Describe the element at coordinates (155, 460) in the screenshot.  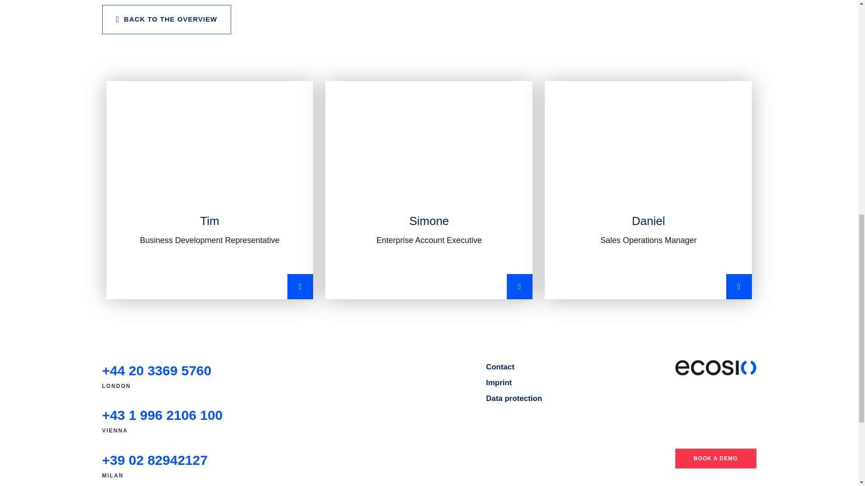
I see `Ecosio MILAN` at that location.